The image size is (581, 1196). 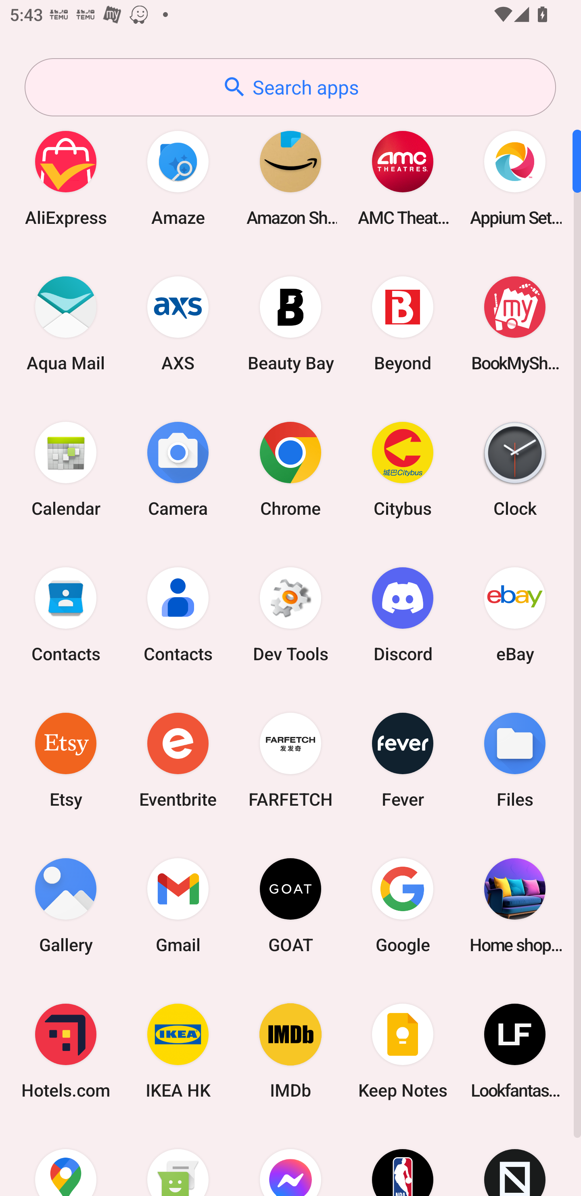 I want to click on Appium Settings, so click(x=515, y=178).